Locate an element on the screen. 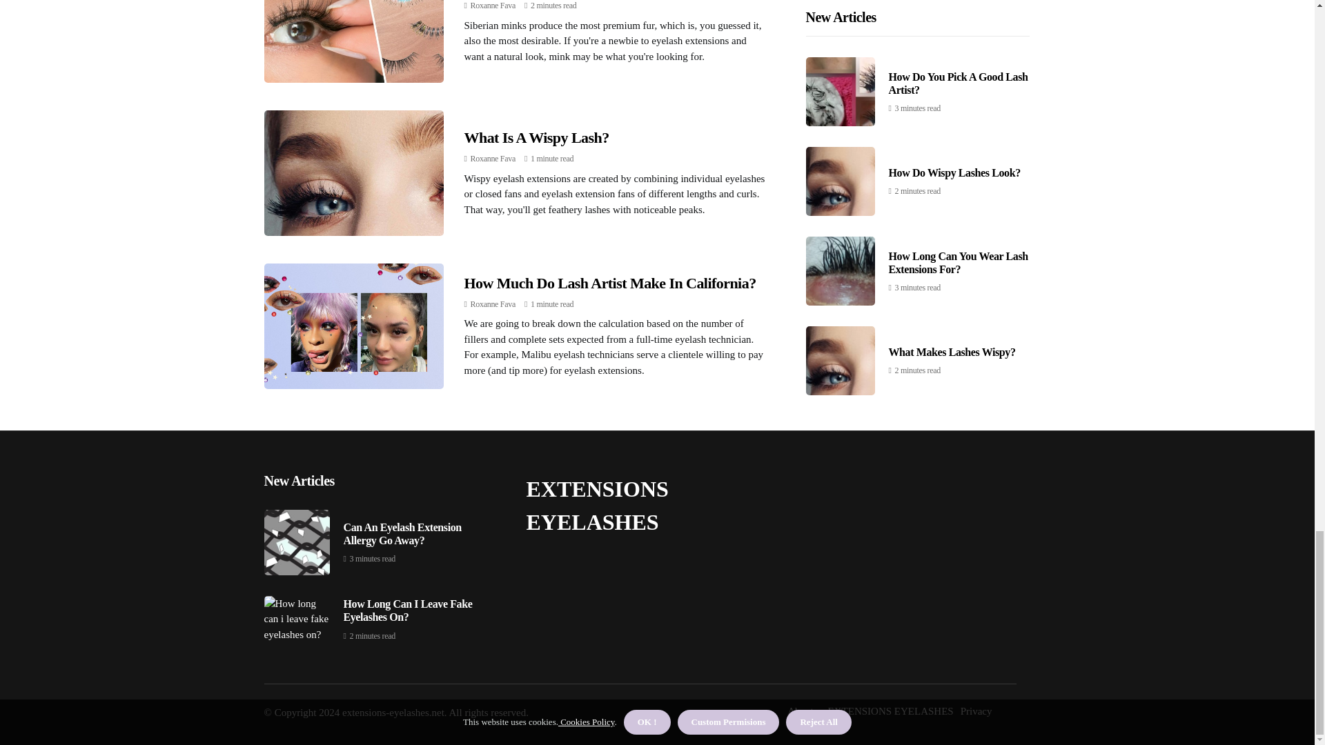  Posts by Roxanne Fava is located at coordinates (493, 6).